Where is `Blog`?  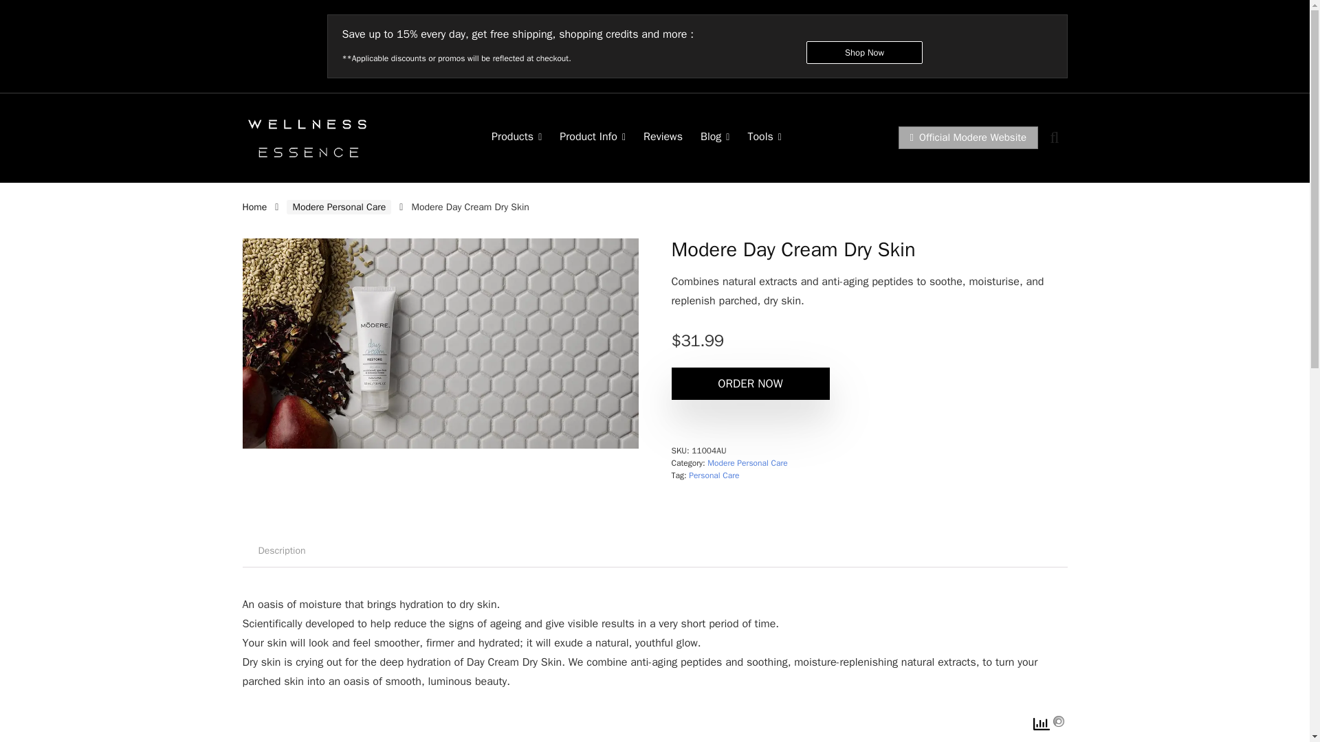
Blog is located at coordinates (715, 138).